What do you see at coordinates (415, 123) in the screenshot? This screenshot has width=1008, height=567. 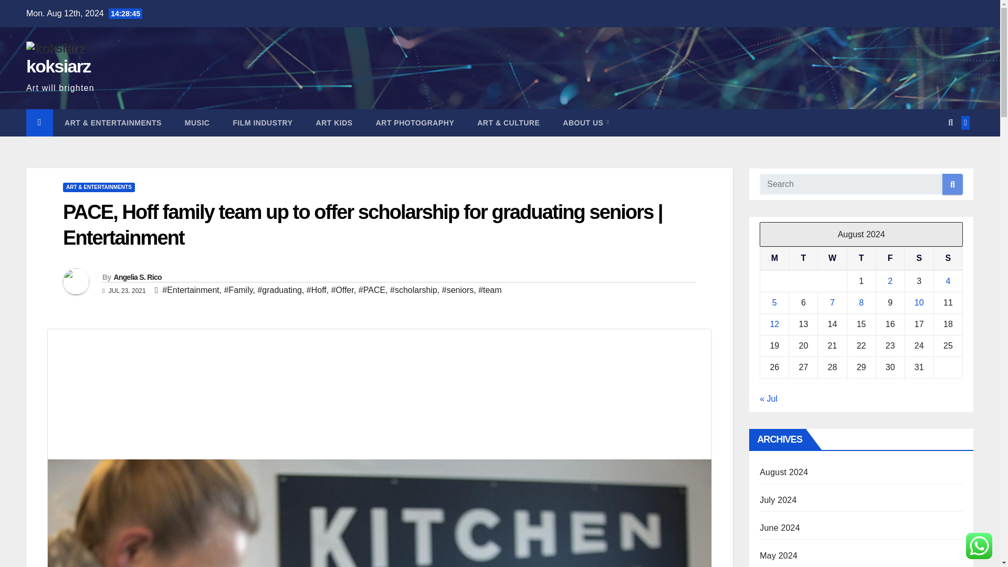 I see `ART PHOTOGRAPHY` at bounding box center [415, 123].